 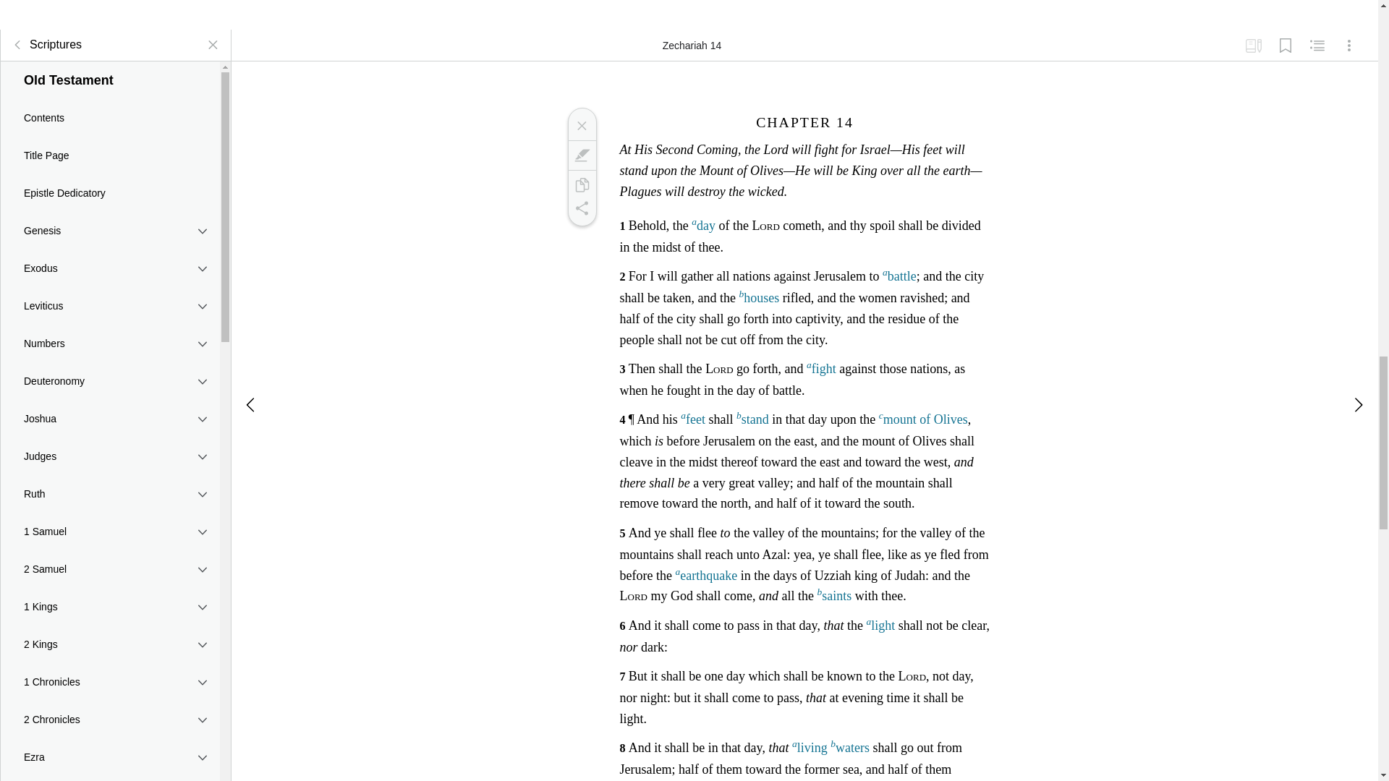 What do you see at coordinates (110, 380) in the screenshot?
I see `Deuteronomy` at bounding box center [110, 380].